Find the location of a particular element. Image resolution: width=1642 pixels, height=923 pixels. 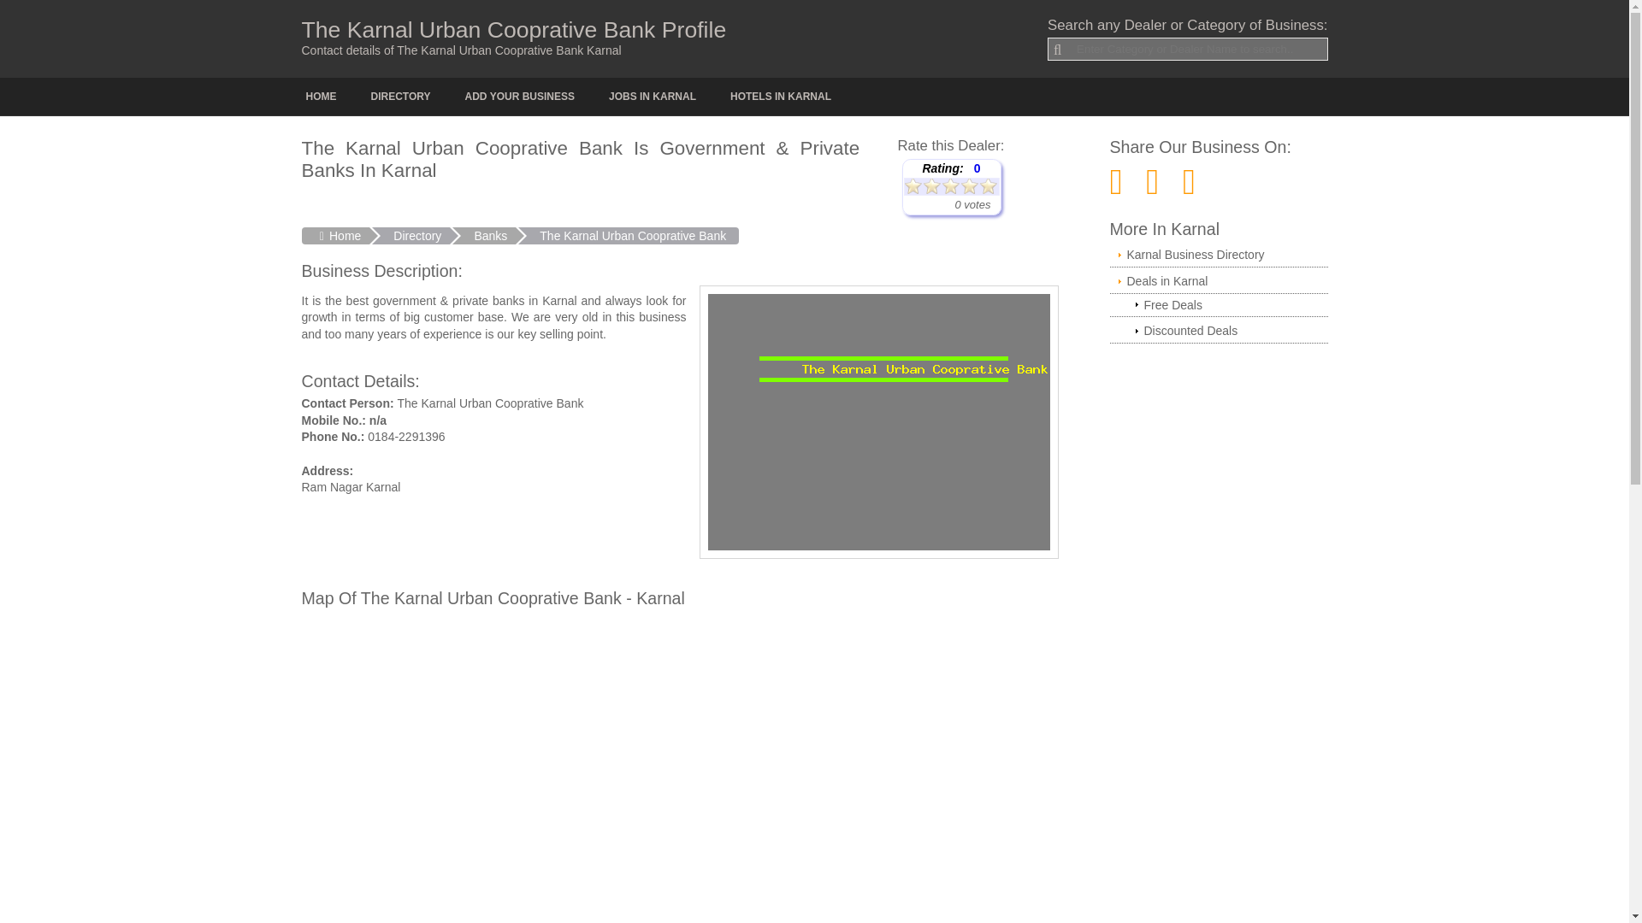

Directory is located at coordinates (419, 236).